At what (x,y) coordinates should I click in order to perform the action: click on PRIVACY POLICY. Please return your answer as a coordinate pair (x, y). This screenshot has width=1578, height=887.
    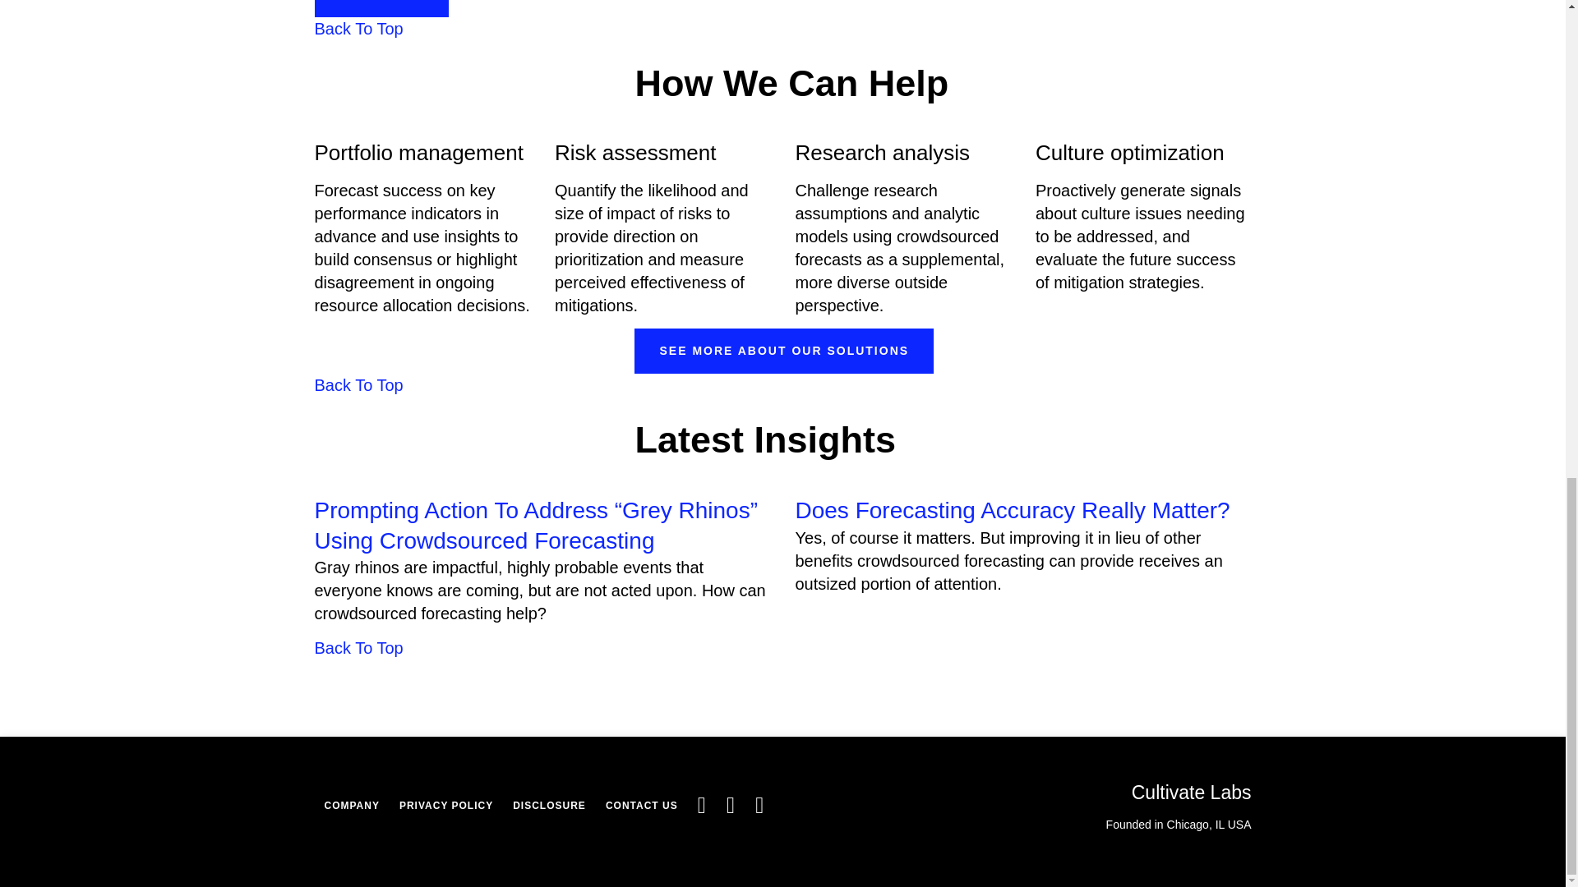
    Looking at the image, I should click on (446, 805).